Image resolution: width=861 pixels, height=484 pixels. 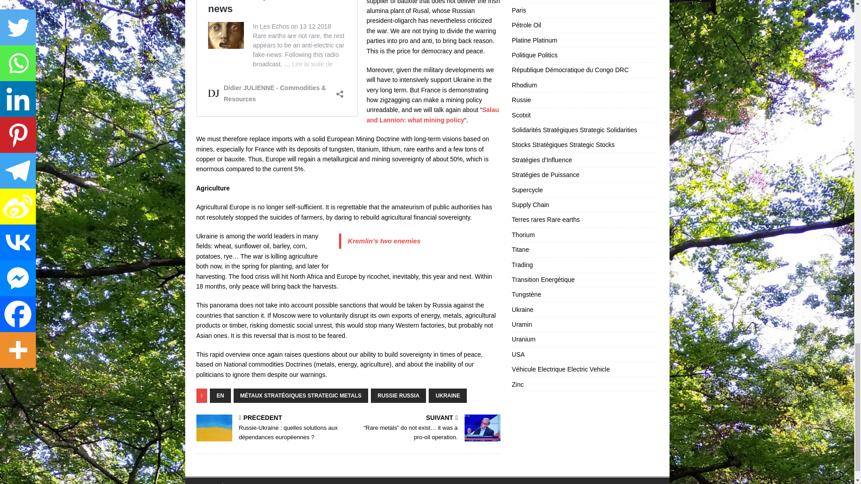 What do you see at coordinates (433, 115) in the screenshot?
I see `Salau and Lannion: what mining policy` at bounding box center [433, 115].